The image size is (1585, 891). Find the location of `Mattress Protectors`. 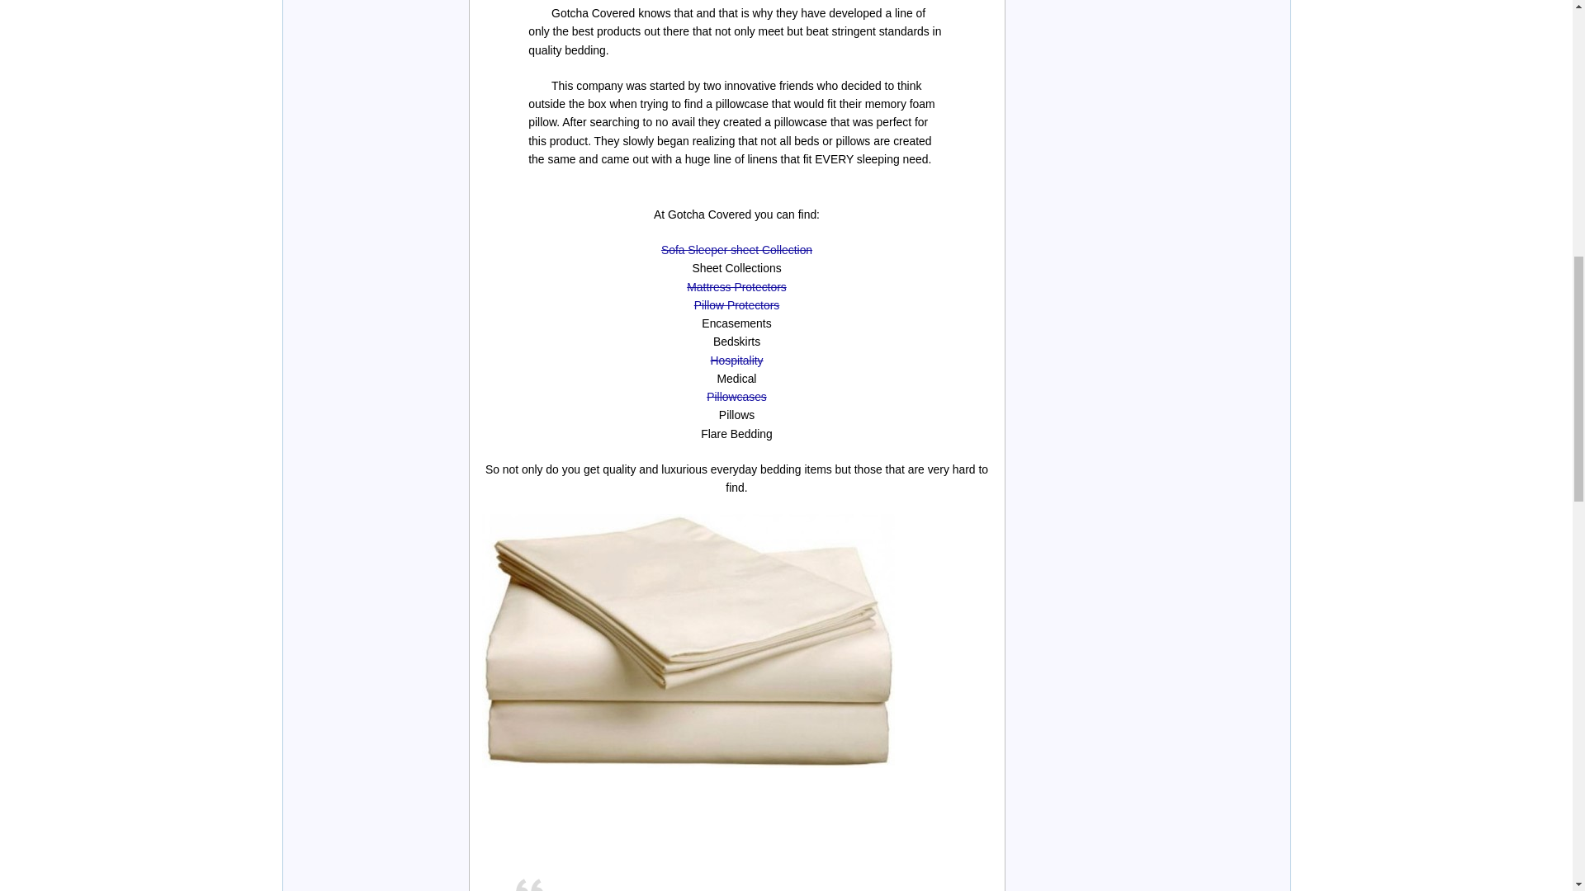

Mattress Protectors is located at coordinates (736, 287).